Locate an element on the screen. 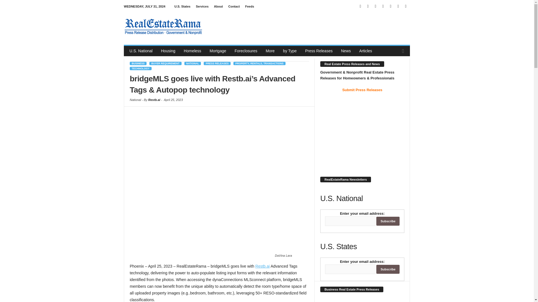 The height and width of the screenshot is (302, 538). Linkedin is located at coordinates (368, 6).